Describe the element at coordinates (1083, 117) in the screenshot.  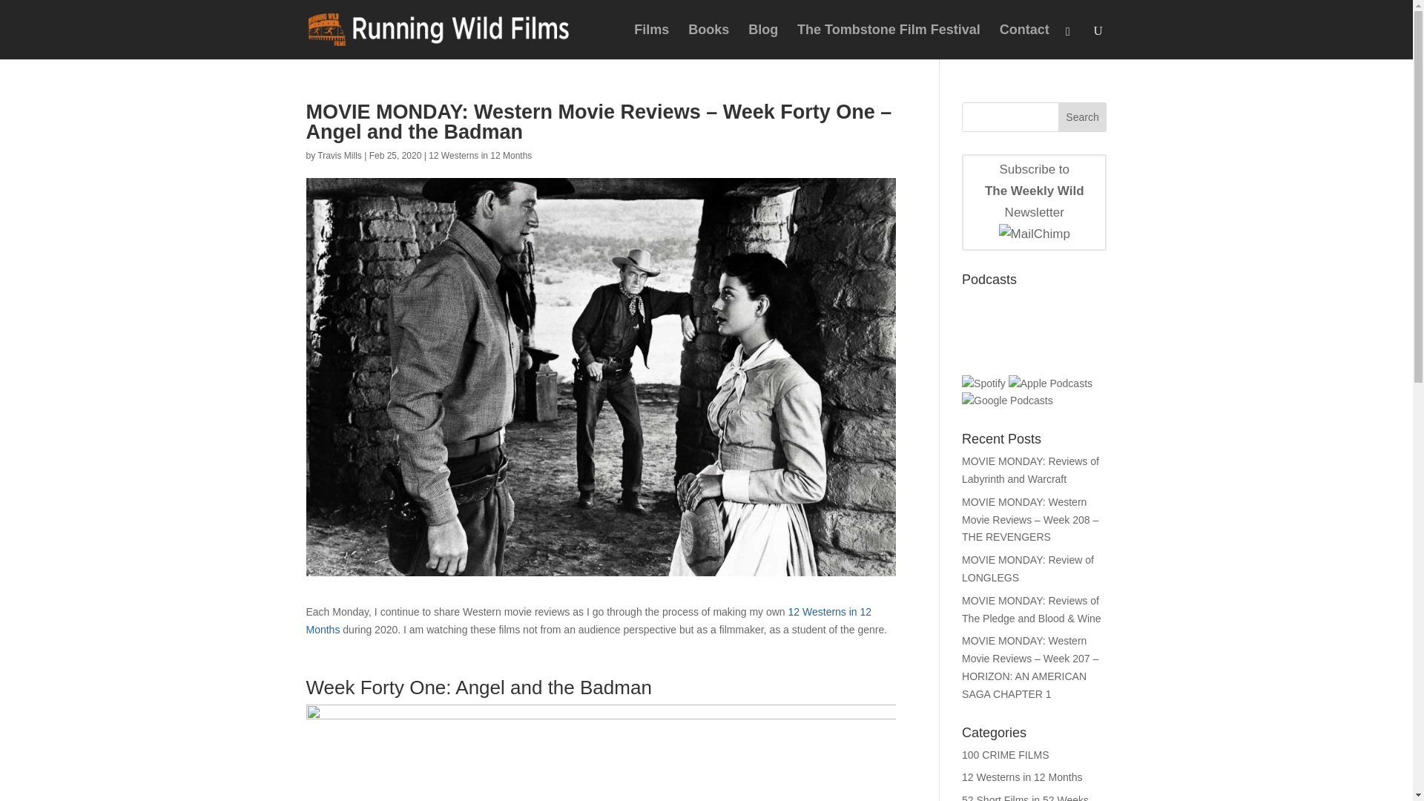
I see `52 Short Films in 52 Weeks` at that location.